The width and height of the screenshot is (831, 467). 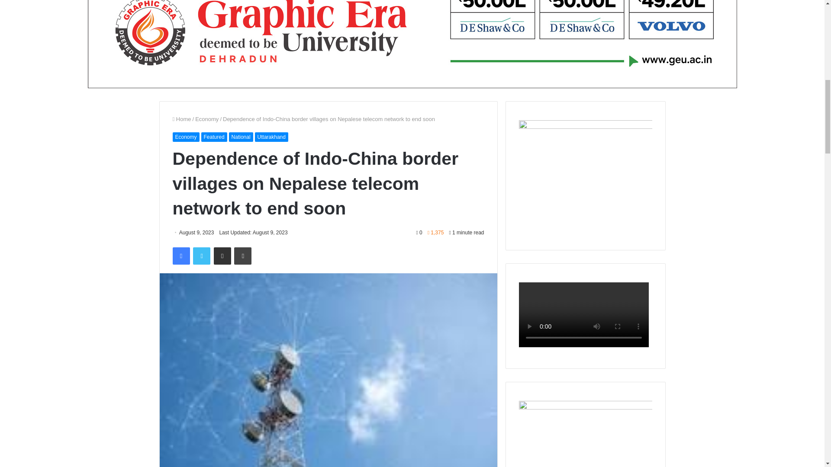 What do you see at coordinates (243, 256) in the screenshot?
I see `Print` at bounding box center [243, 256].